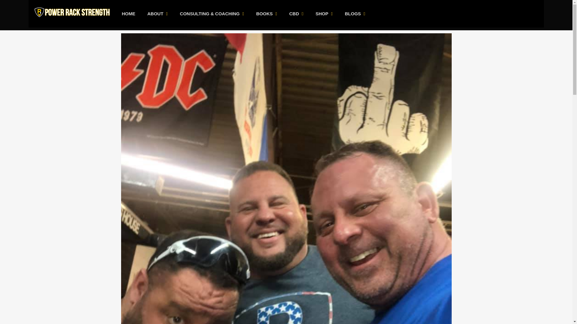  What do you see at coordinates (296, 14) in the screenshot?
I see `CBD` at bounding box center [296, 14].